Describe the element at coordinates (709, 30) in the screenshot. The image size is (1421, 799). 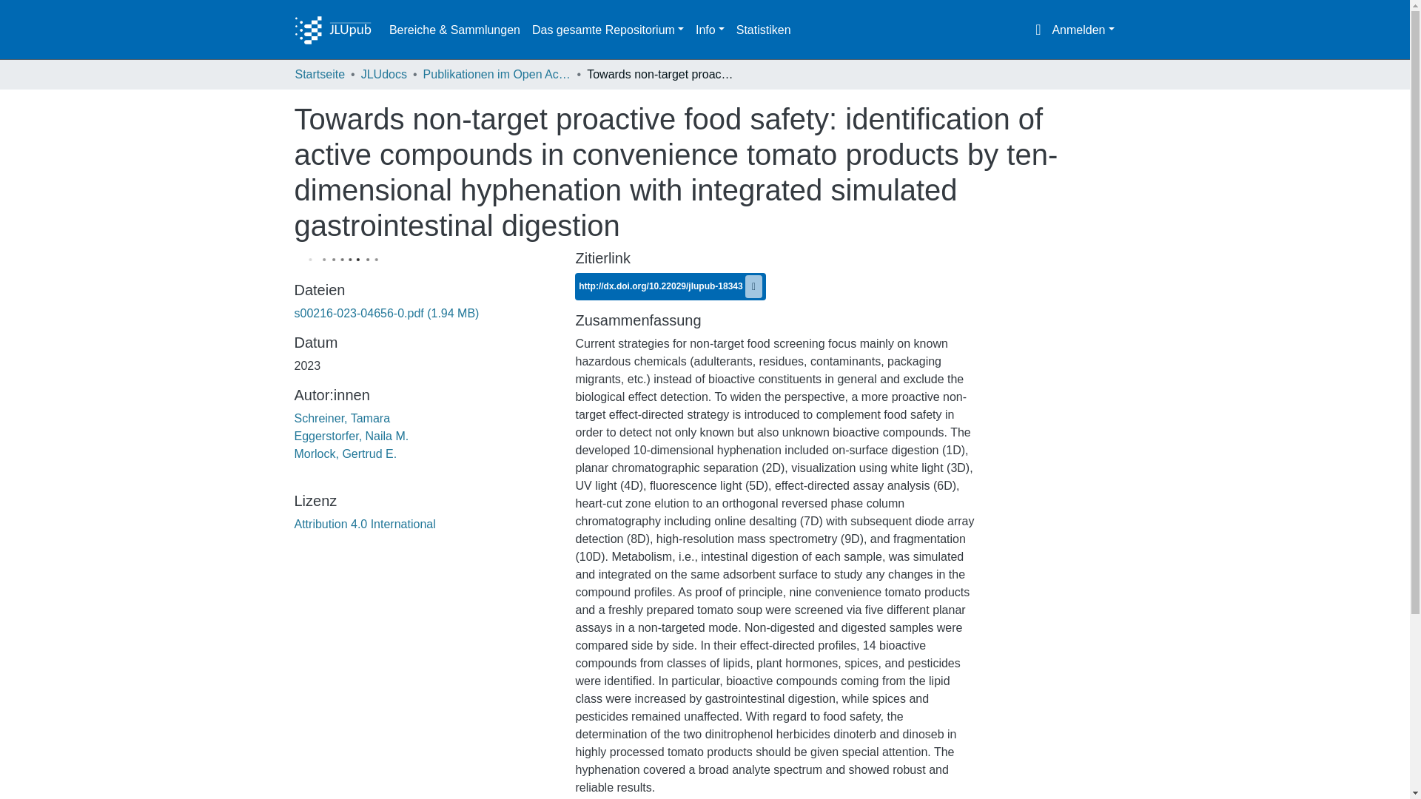
I see `Info` at that location.